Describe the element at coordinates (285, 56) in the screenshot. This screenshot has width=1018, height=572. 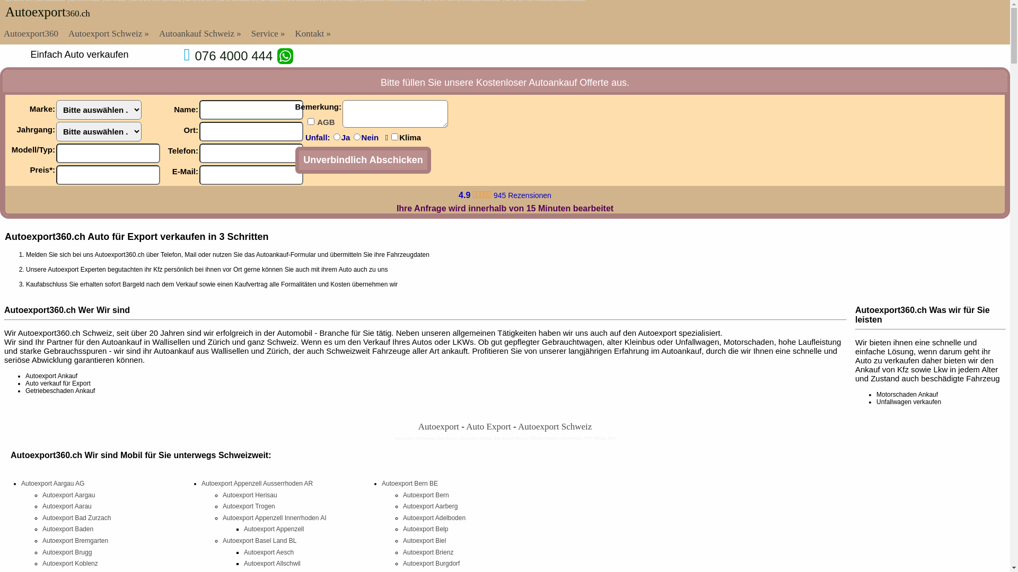
I see `Autoexport Schweiz` at that location.